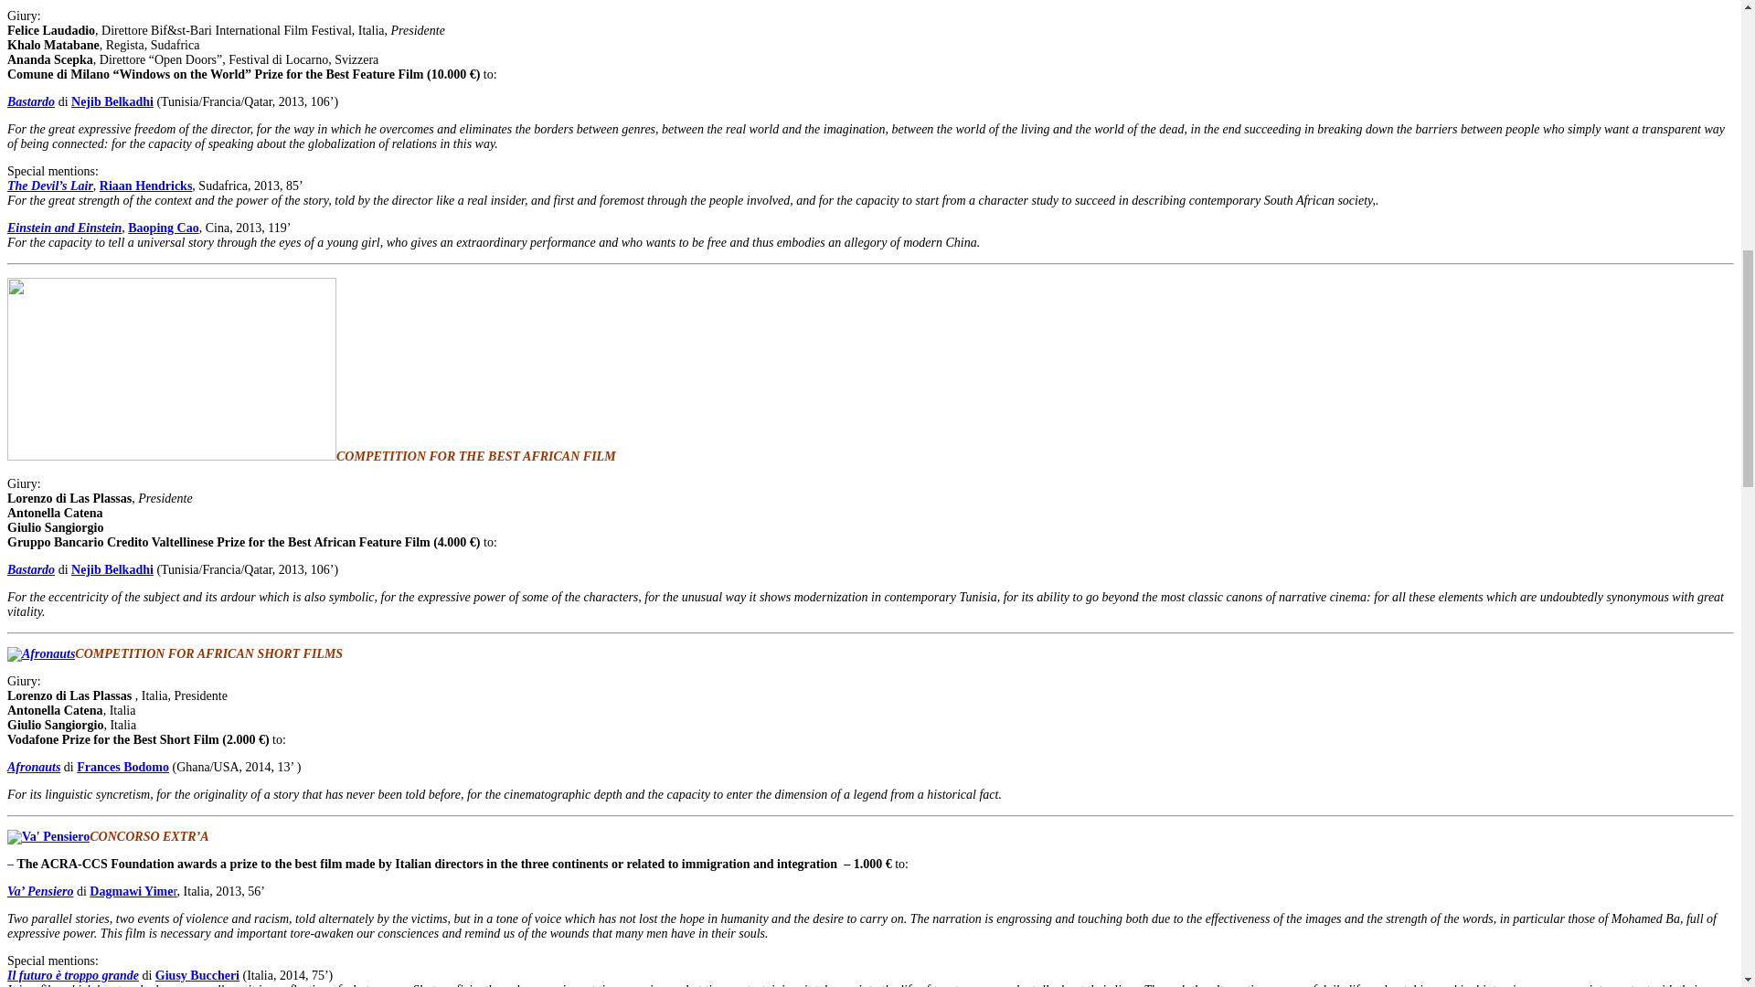 Image resolution: width=1755 pixels, height=987 pixels. What do you see at coordinates (112, 568) in the screenshot?
I see `Belkadhi Nejib` at bounding box center [112, 568].